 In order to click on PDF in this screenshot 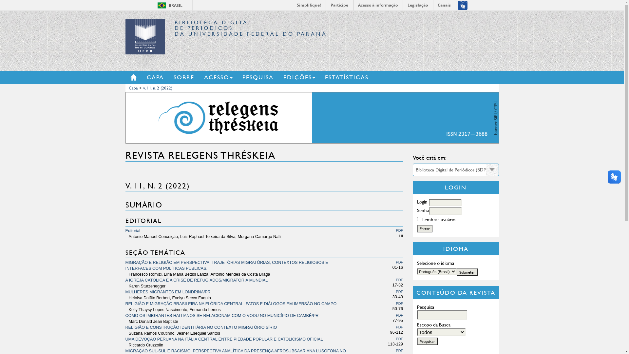, I will do `click(400, 304)`.